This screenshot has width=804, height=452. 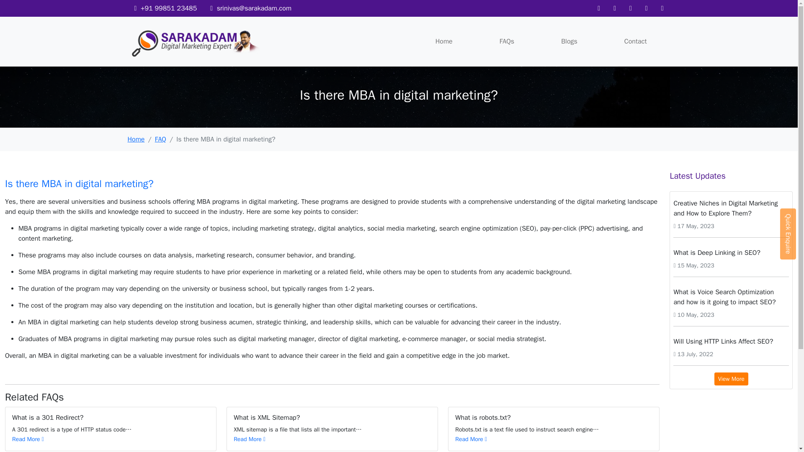 I want to click on Contact, so click(x=636, y=41).